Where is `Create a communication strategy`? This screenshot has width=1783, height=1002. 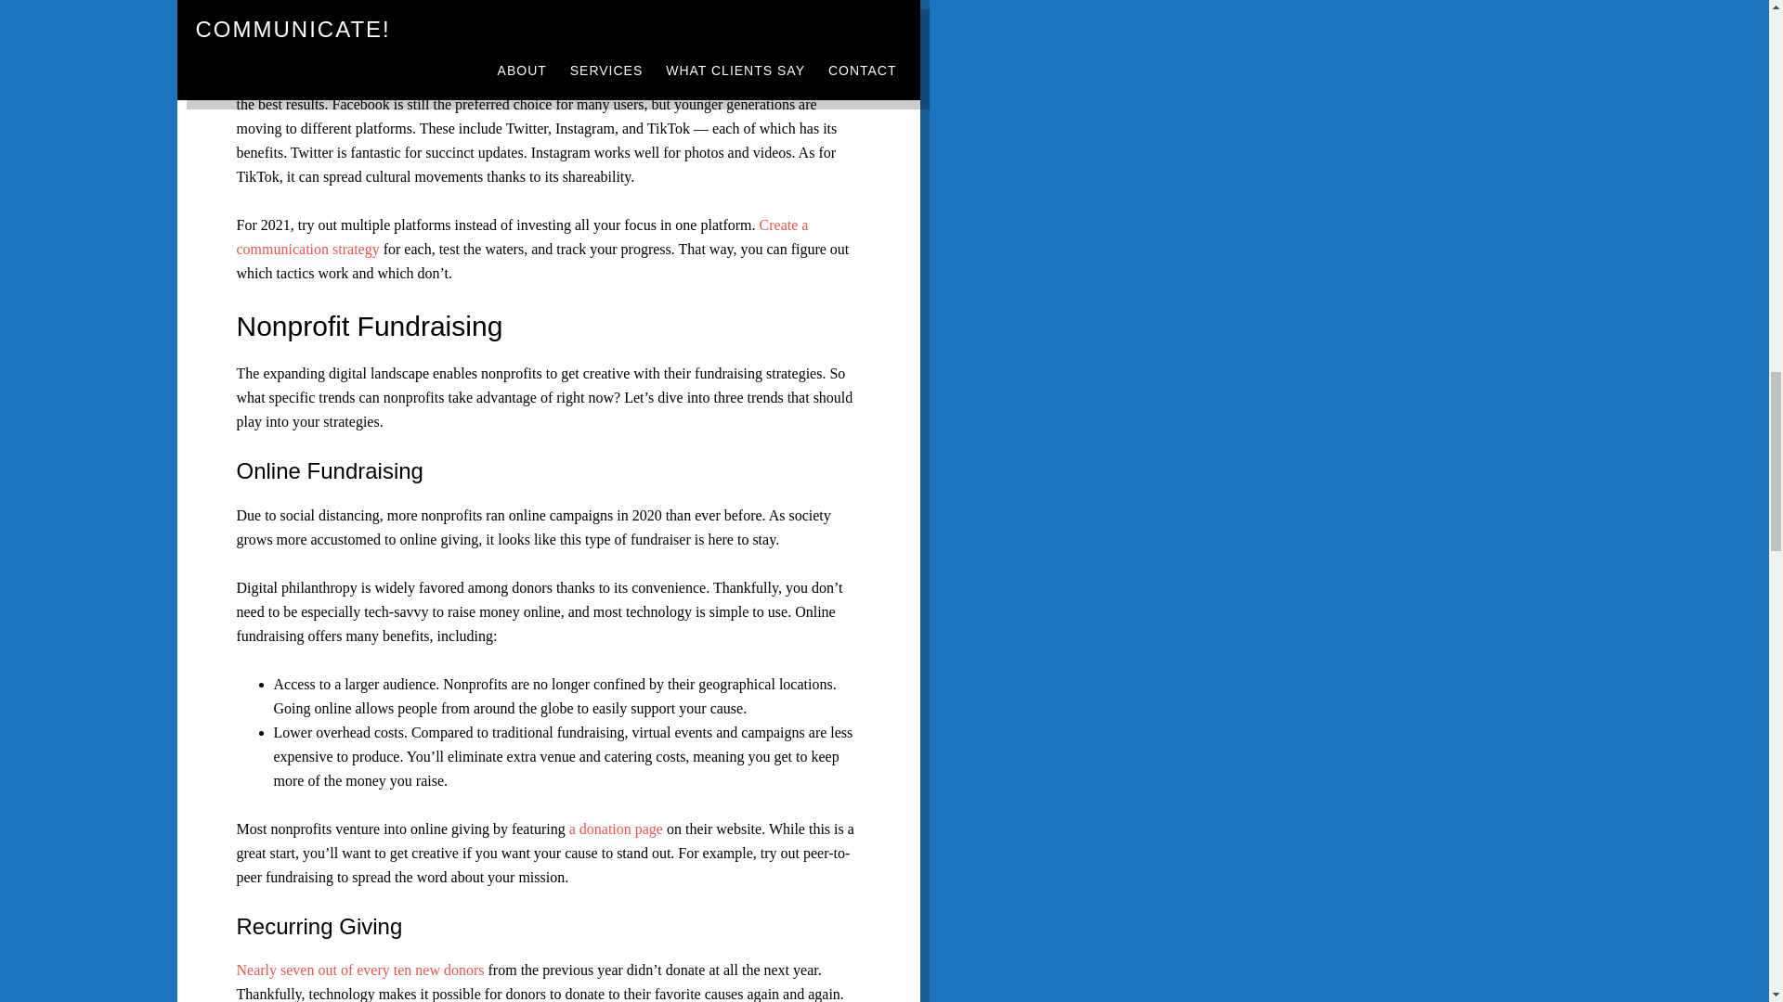
Create a communication strategy is located at coordinates (521, 237).